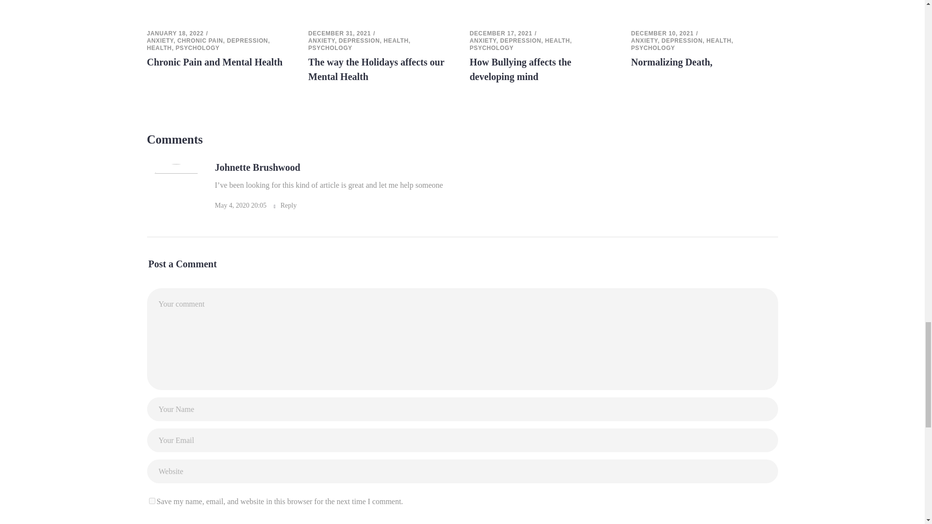 Image resolution: width=932 pixels, height=524 pixels. Describe the element at coordinates (151, 501) in the screenshot. I see `yes` at that location.